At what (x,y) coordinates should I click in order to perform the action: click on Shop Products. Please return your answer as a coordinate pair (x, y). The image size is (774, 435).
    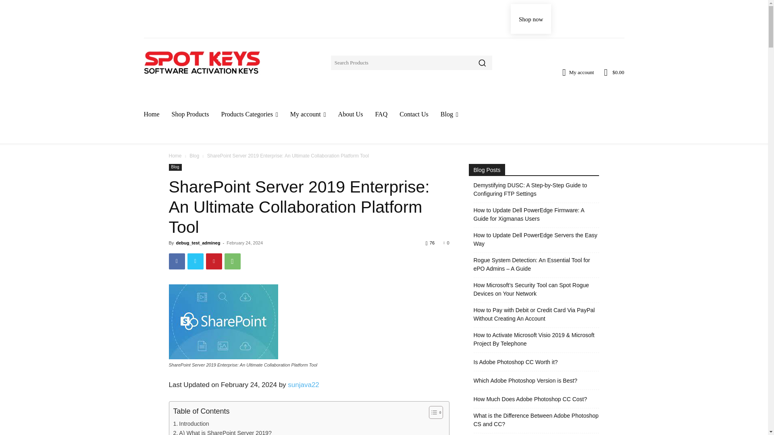
    Looking at the image, I should click on (190, 114).